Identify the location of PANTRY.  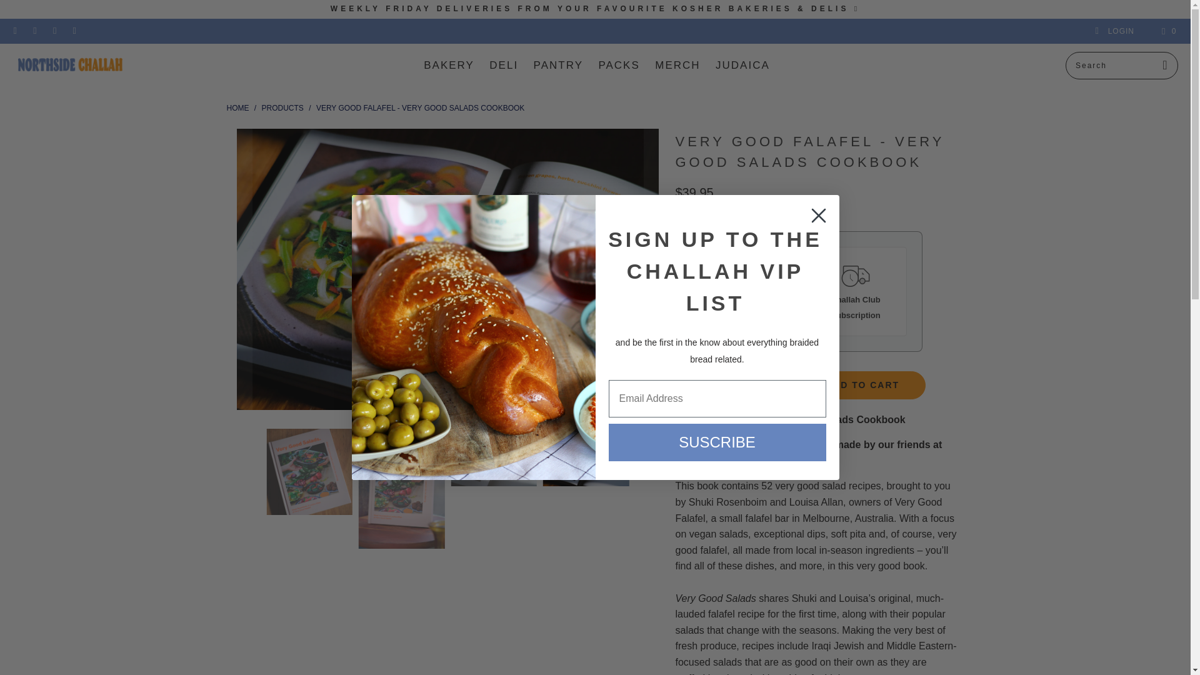
(559, 65).